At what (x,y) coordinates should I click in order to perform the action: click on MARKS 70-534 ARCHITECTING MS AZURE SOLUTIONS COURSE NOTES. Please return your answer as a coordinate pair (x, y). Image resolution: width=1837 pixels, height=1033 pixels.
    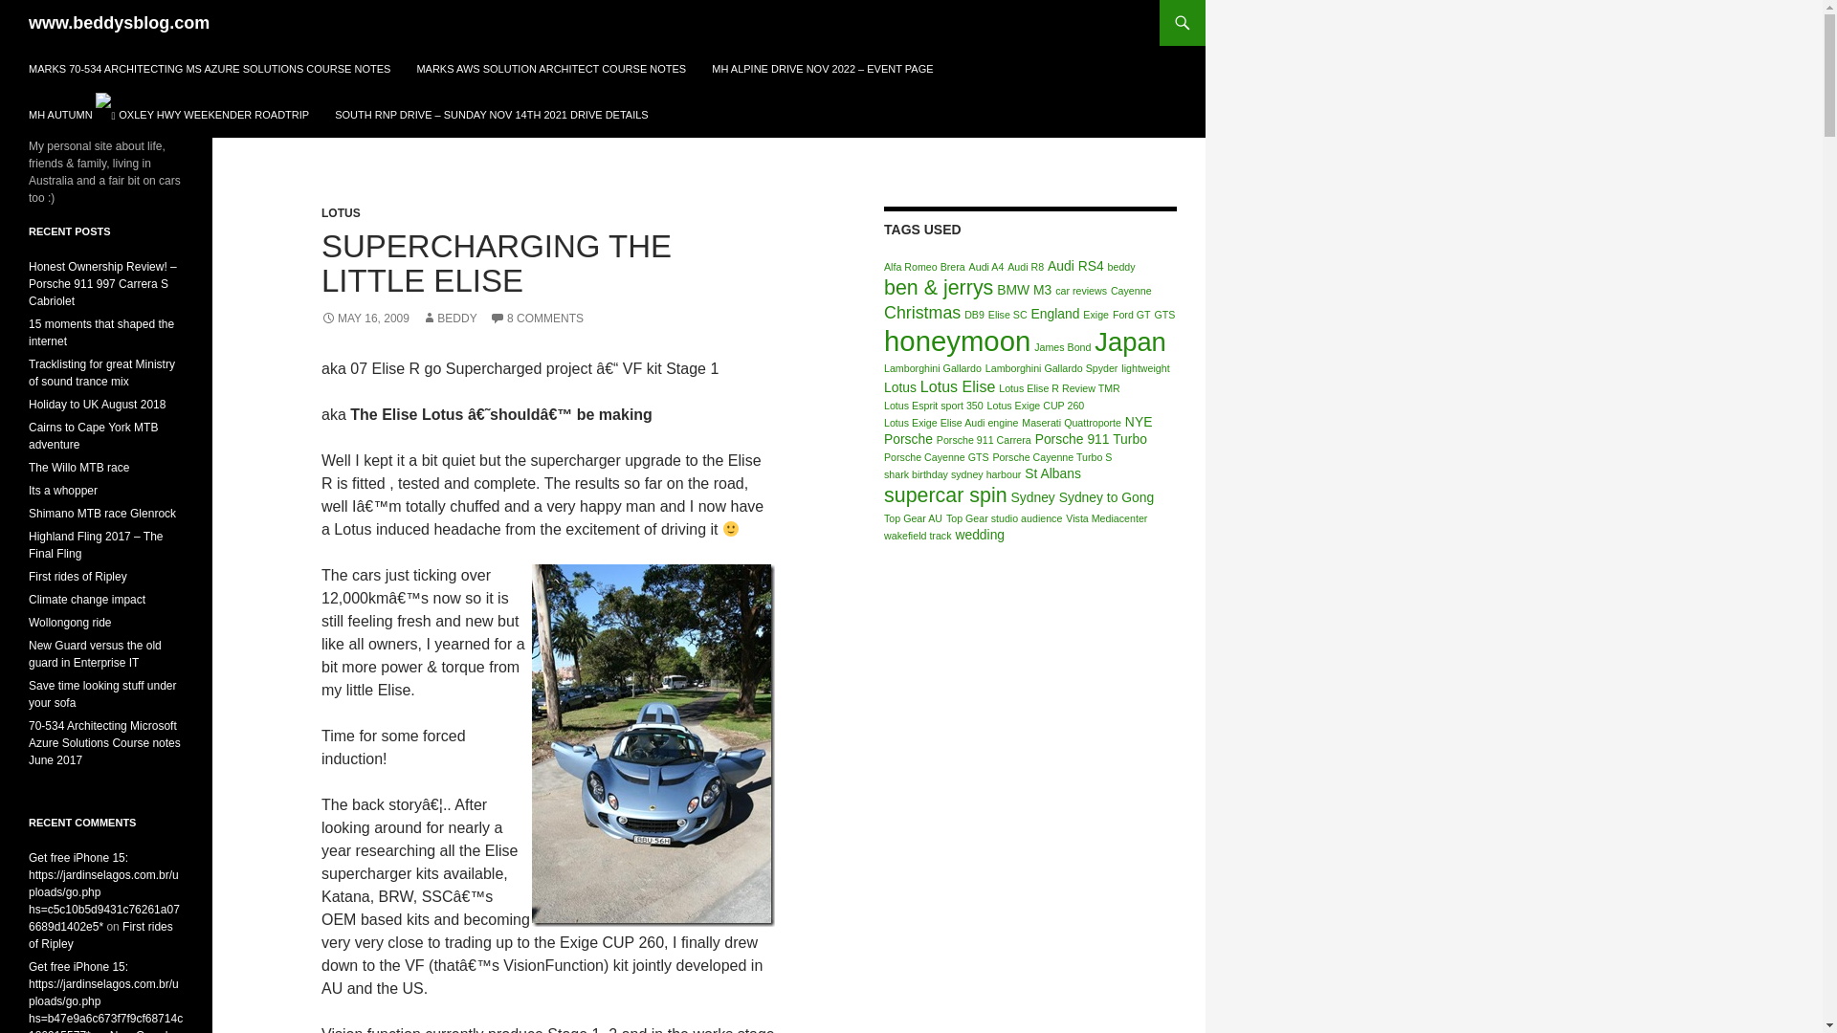
    Looking at the image, I should click on (209, 69).